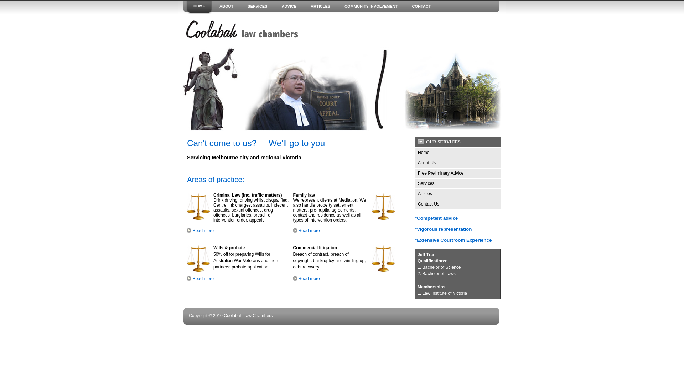 This screenshot has height=384, width=684. Describe the element at coordinates (371, 7) in the screenshot. I see `COMMUNITY INVOLVEMENT` at that location.